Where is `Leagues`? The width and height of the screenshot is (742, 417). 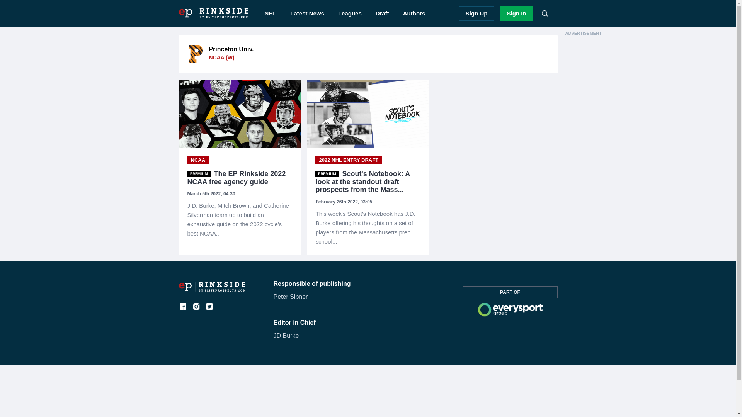 Leagues is located at coordinates (350, 14).